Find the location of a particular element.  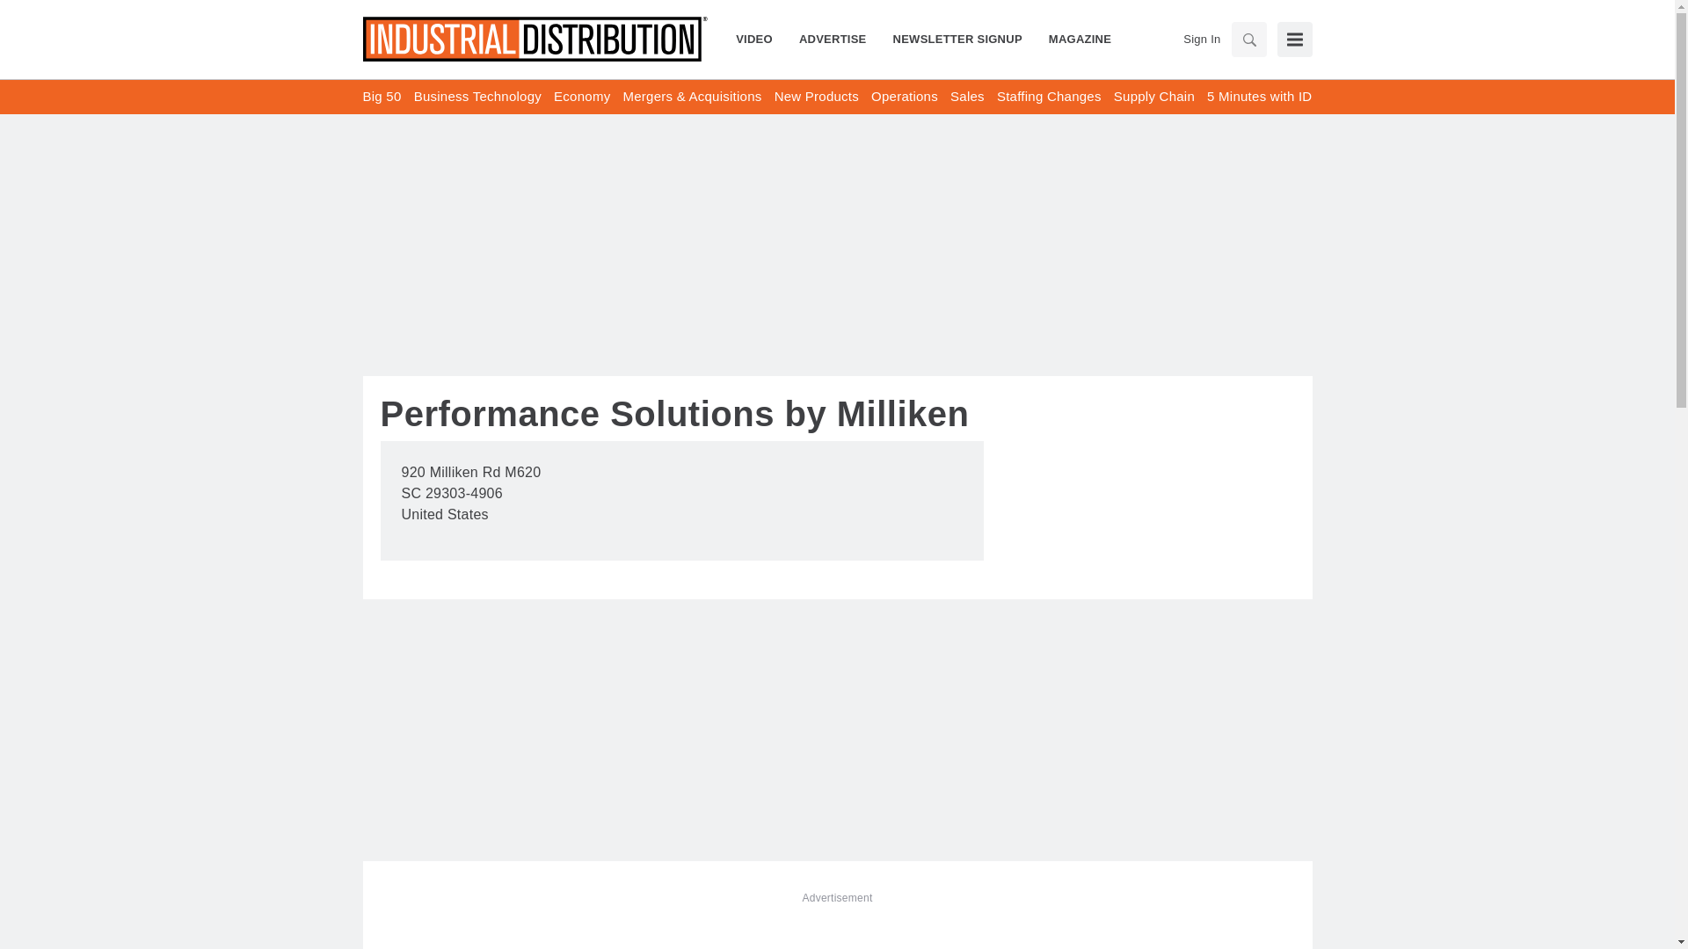

Operations is located at coordinates (904, 97).